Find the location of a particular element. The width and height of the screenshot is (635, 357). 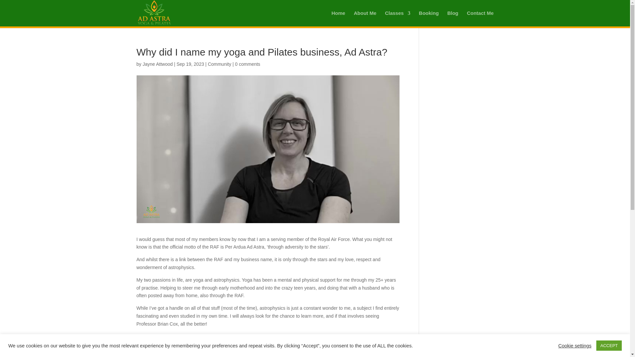

Posts by Jayne Attwood is located at coordinates (157, 64).